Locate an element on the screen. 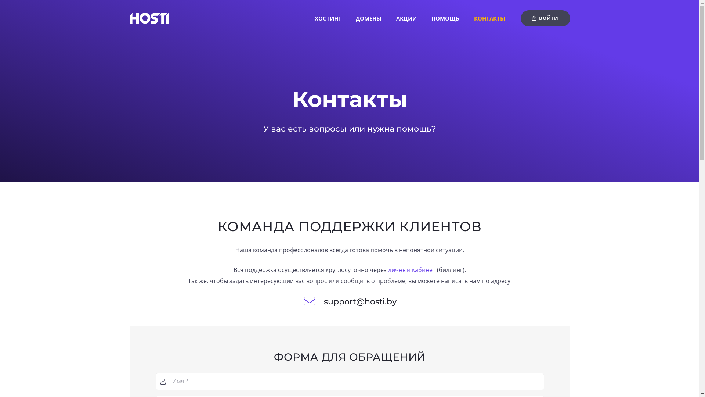  Facebook is located at coordinates (462, 331).